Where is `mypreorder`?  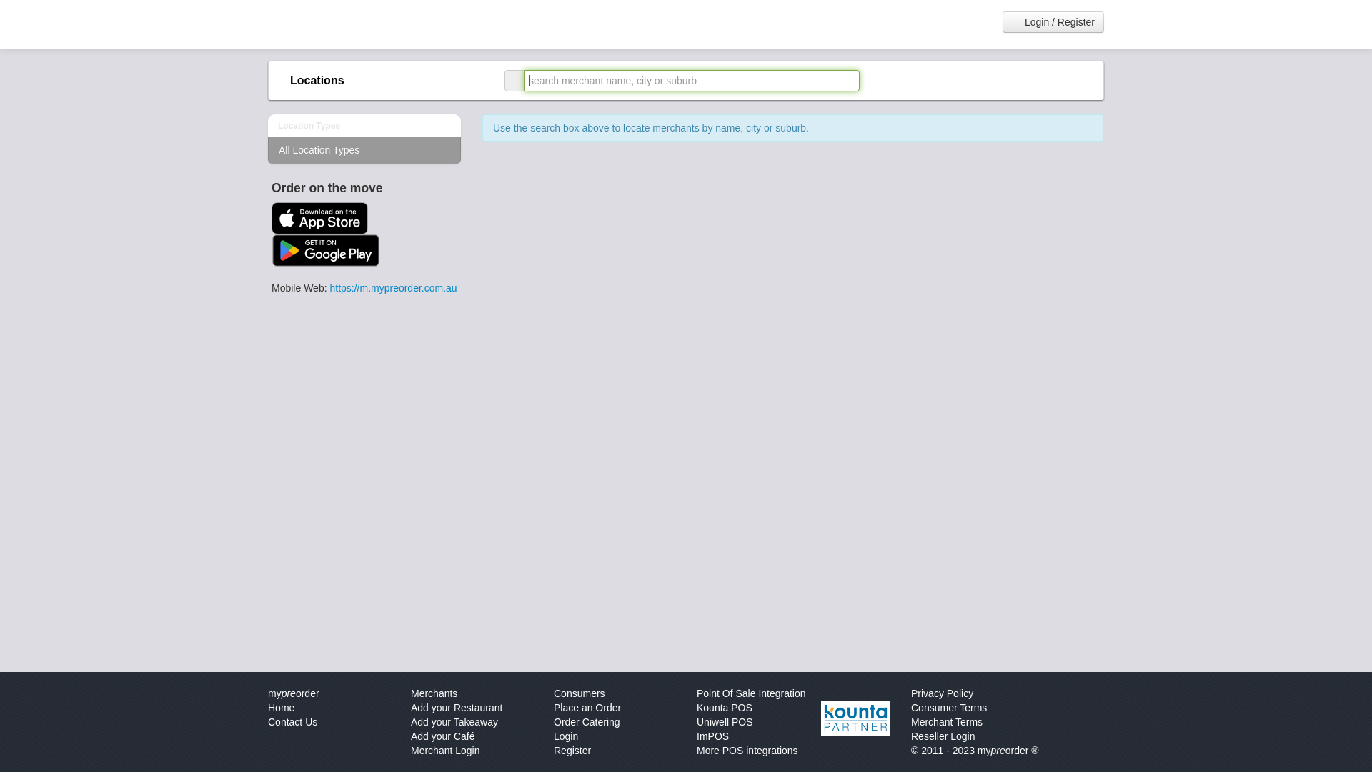 mypreorder is located at coordinates (294, 693).